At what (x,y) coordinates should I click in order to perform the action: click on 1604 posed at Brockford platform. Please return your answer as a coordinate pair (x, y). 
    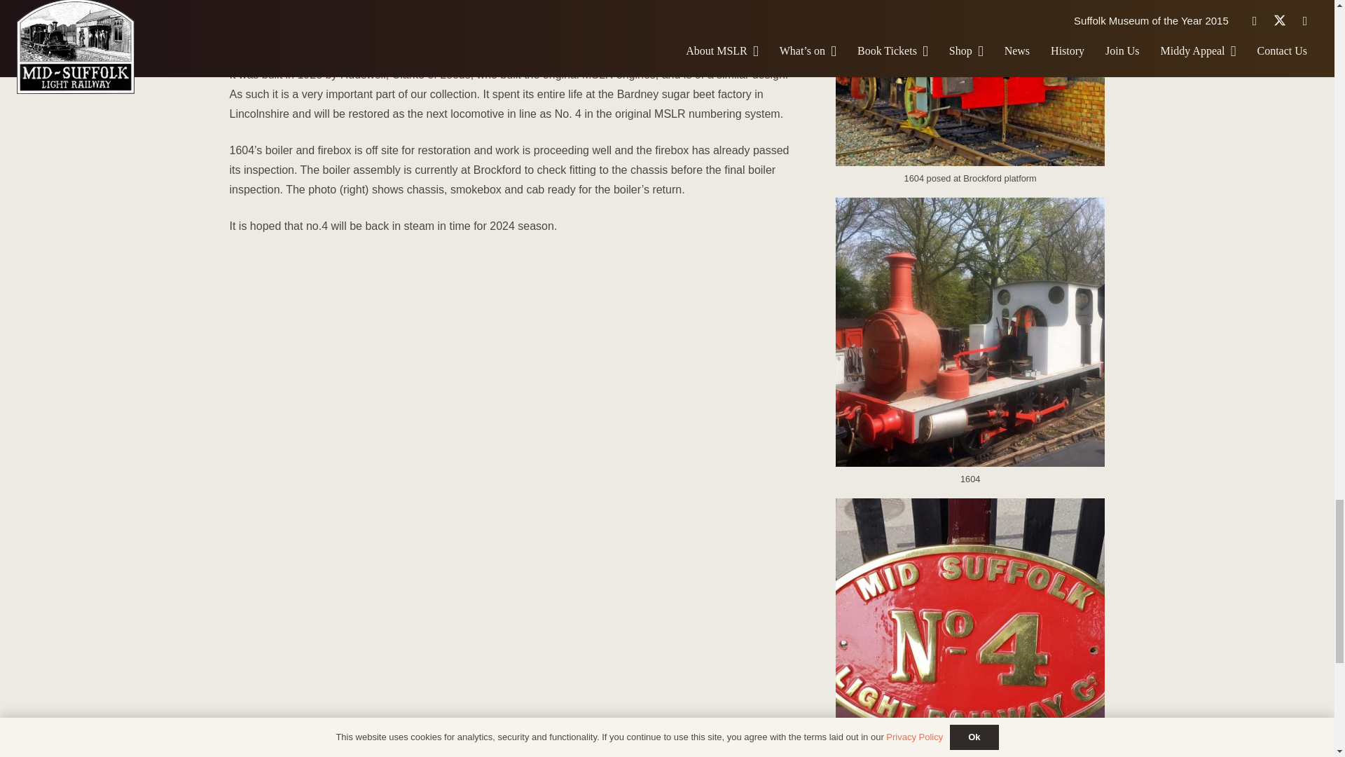
    Looking at the image, I should click on (970, 98).